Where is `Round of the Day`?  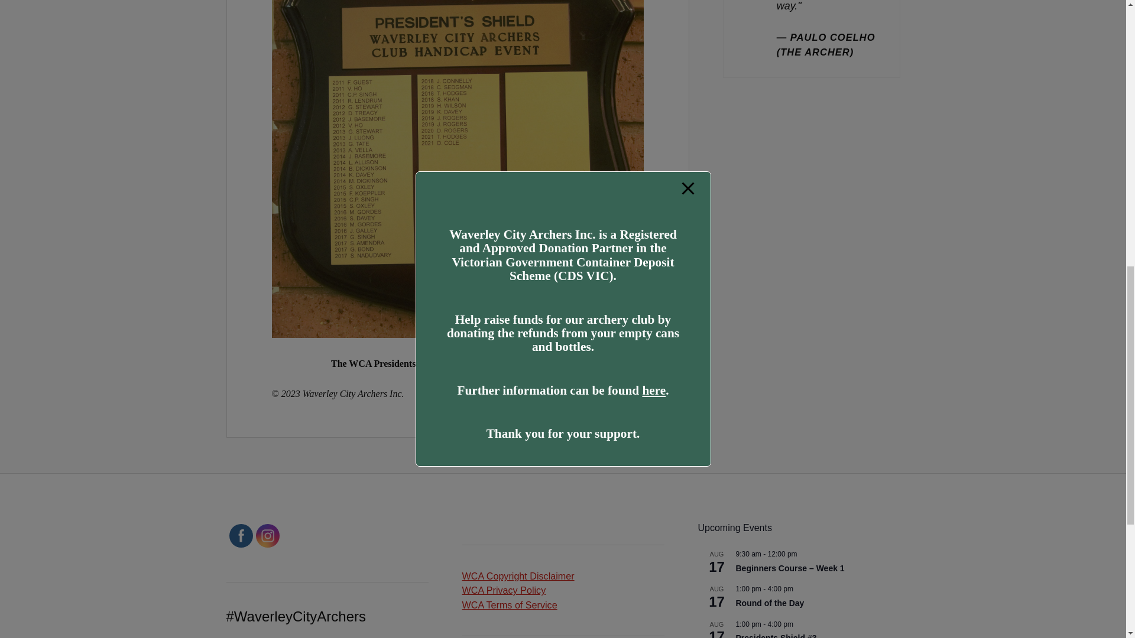
Round of the Day is located at coordinates (770, 604).